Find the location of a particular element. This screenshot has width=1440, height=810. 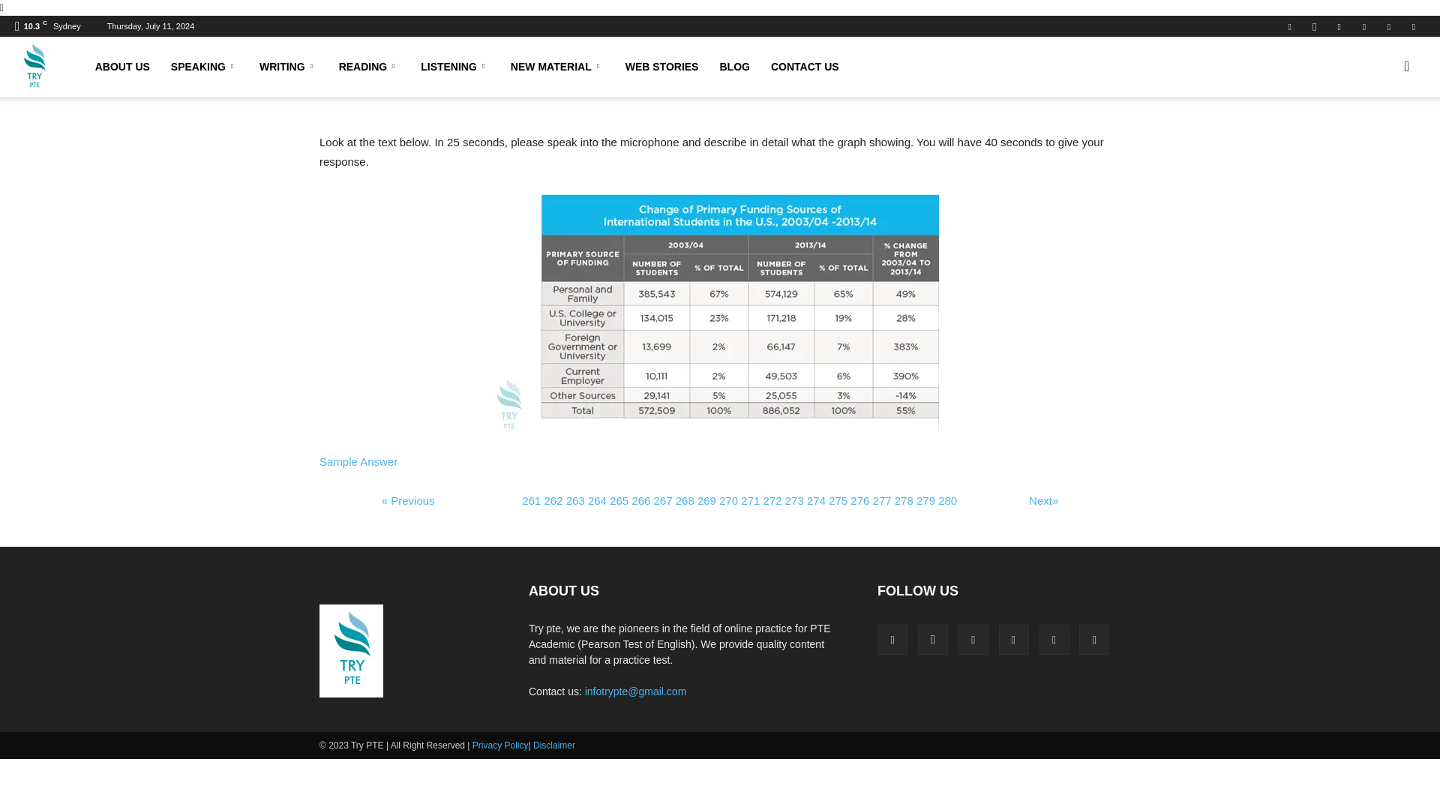

Linkedin is located at coordinates (973, 639).